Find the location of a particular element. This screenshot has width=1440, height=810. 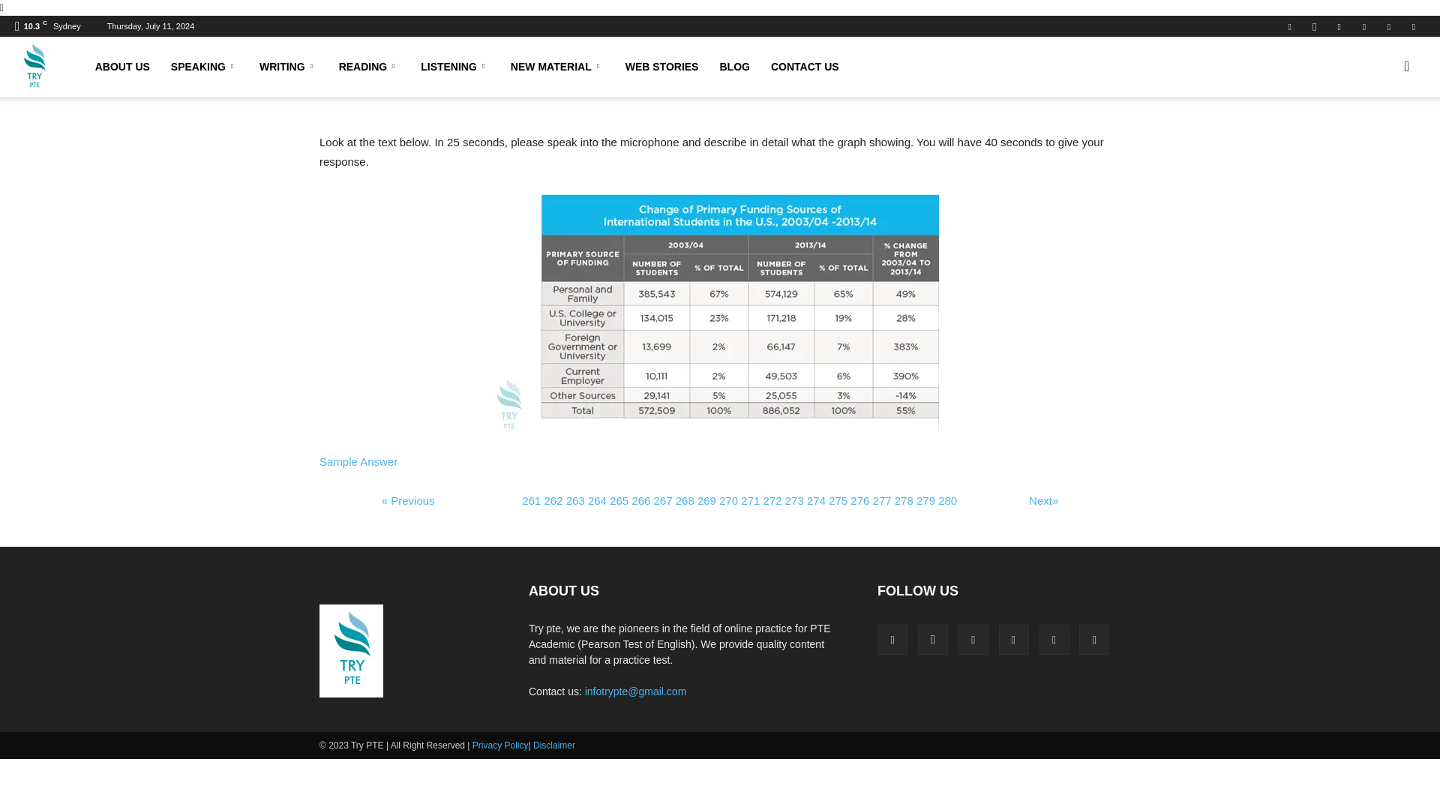

Linkedin is located at coordinates (973, 639).